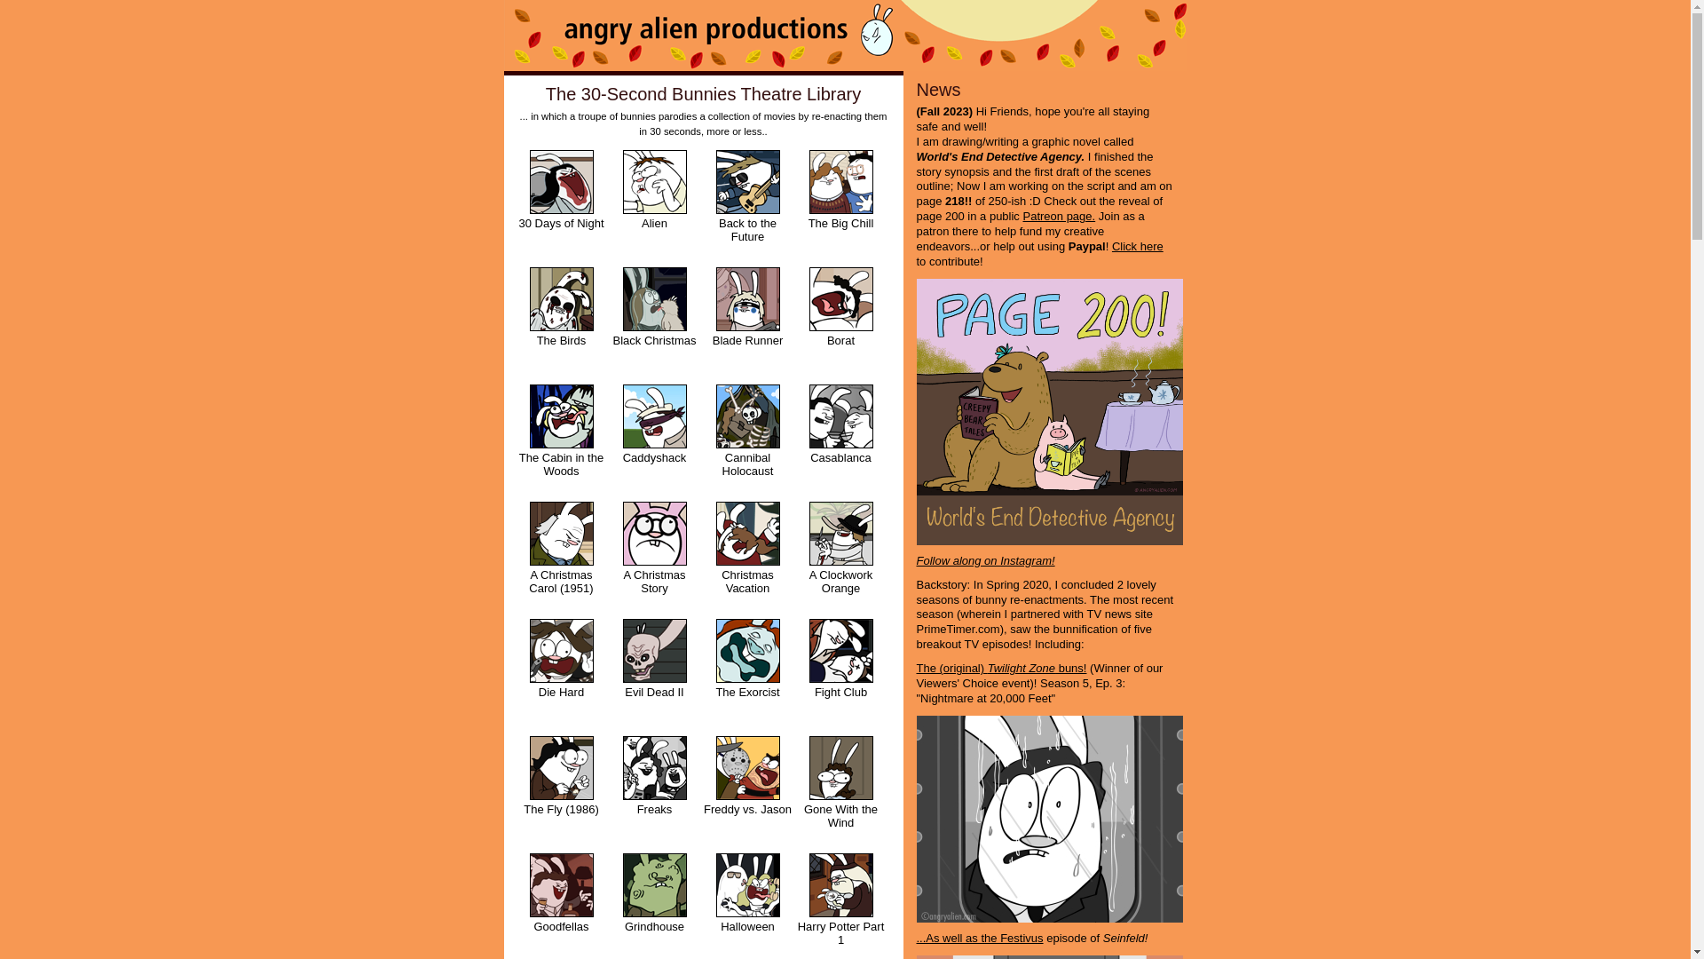 This screenshot has width=1704, height=959. Describe the element at coordinates (561, 439) in the screenshot. I see `The Cabin in the Woods` at that location.